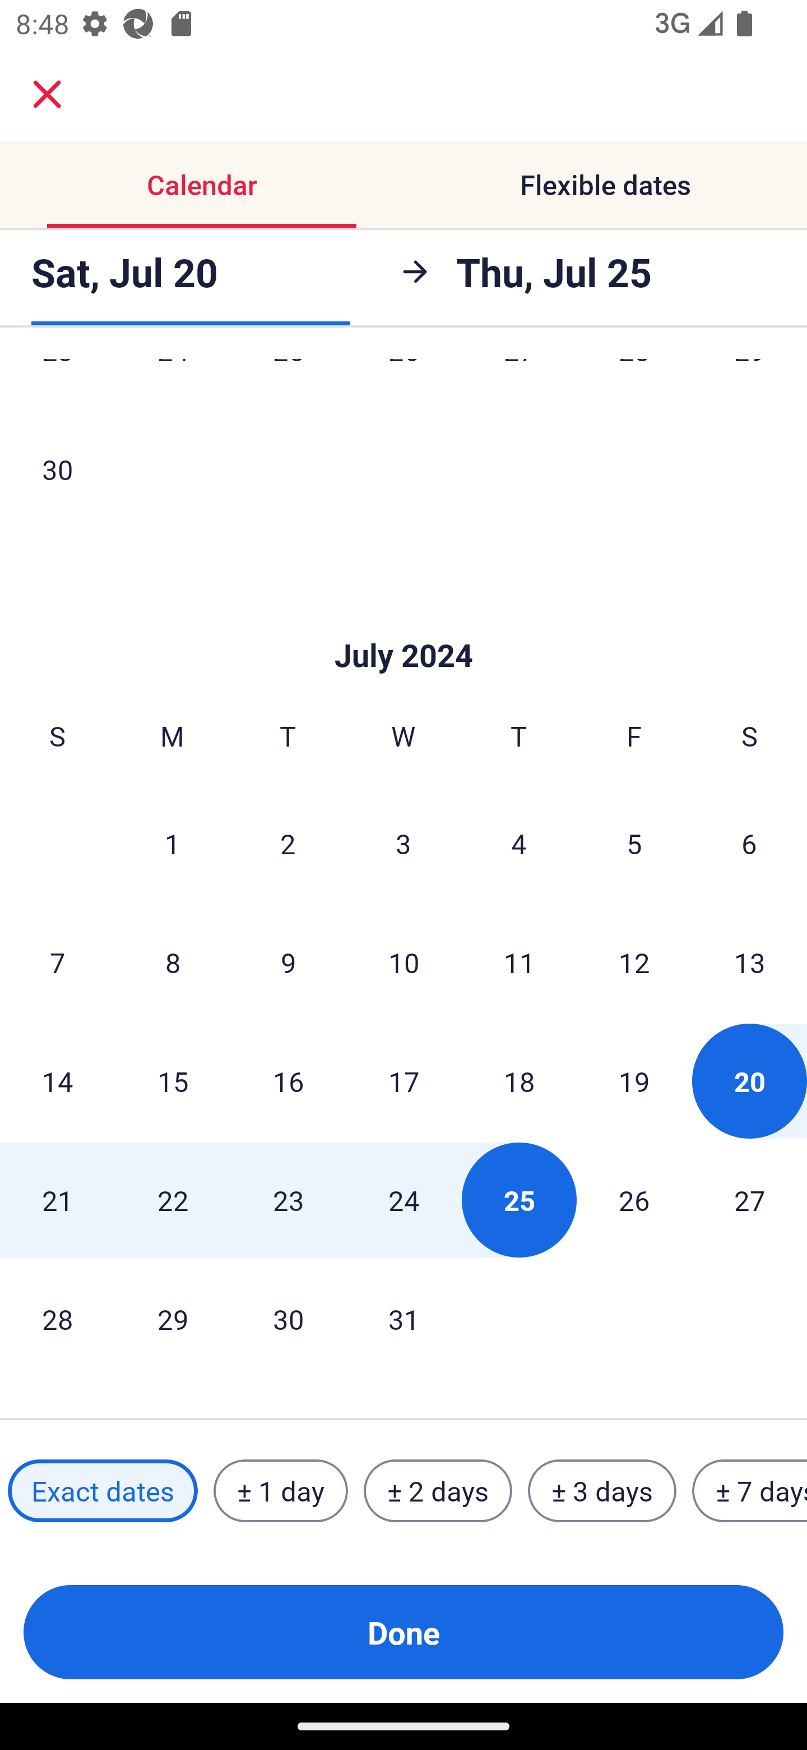  What do you see at coordinates (750, 1200) in the screenshot?
I see `27 Saturday, July 27, 2024` at bounding box center [750, 1200].